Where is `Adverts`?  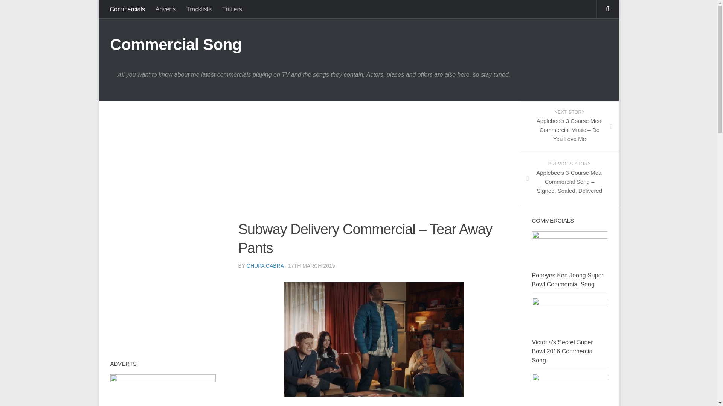 Adverts is located at coordinates (166, 9).